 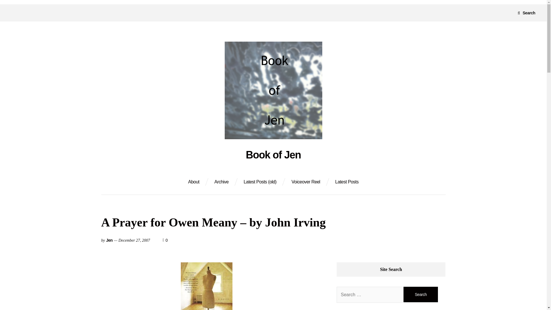 What do you see at coordinates (110, 240) in the screenshot?
I see `Jen` at bounding box center [110, 240].